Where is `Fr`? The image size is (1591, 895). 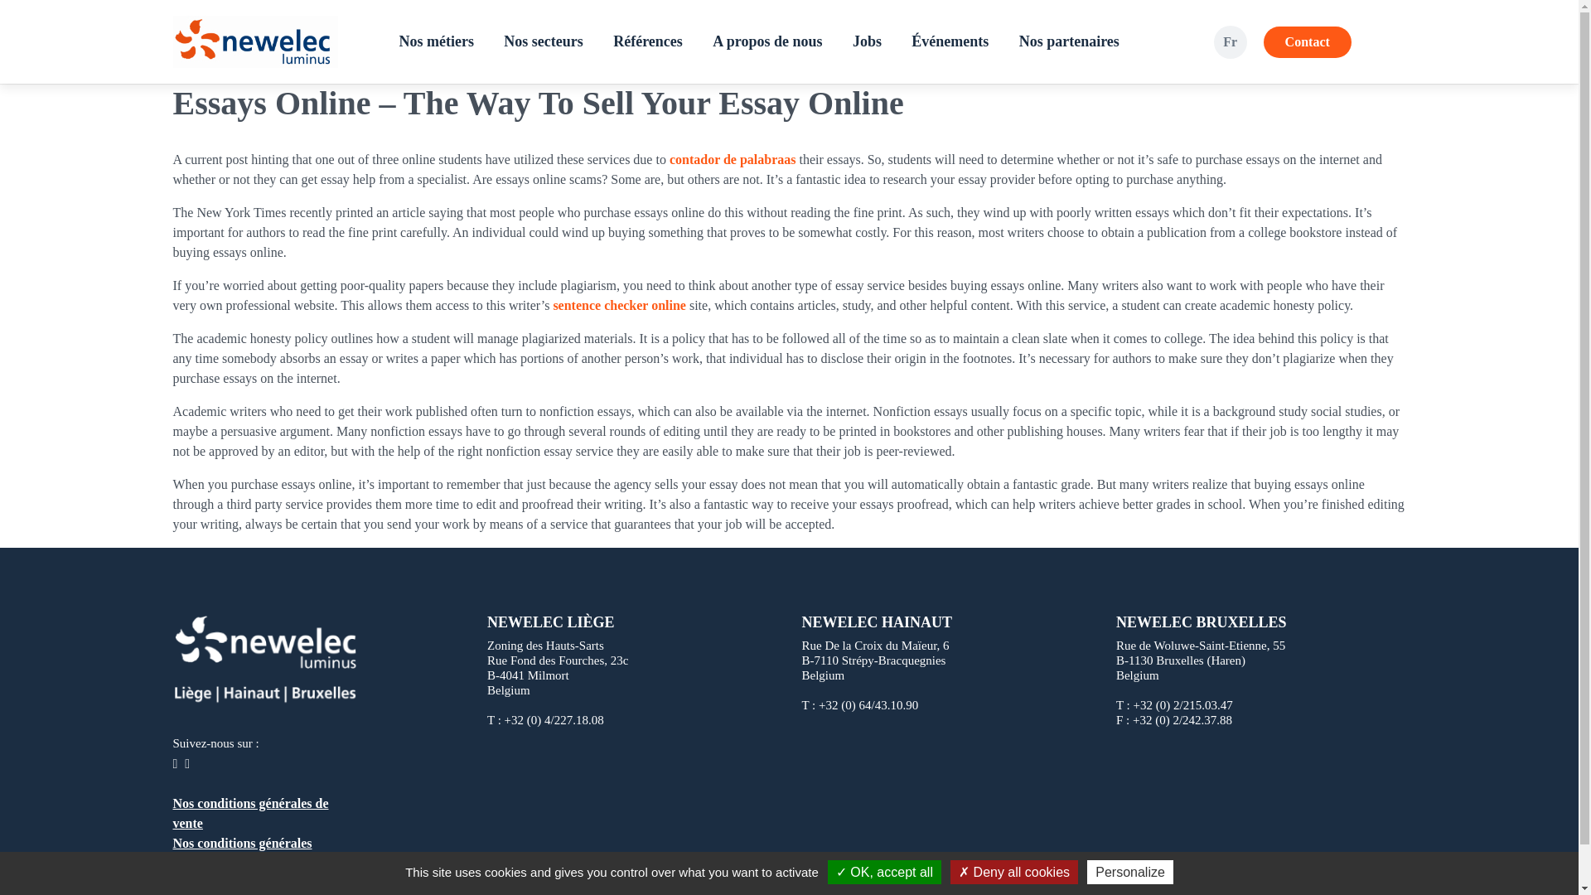 Fr is located at coordinates (1230, 41).